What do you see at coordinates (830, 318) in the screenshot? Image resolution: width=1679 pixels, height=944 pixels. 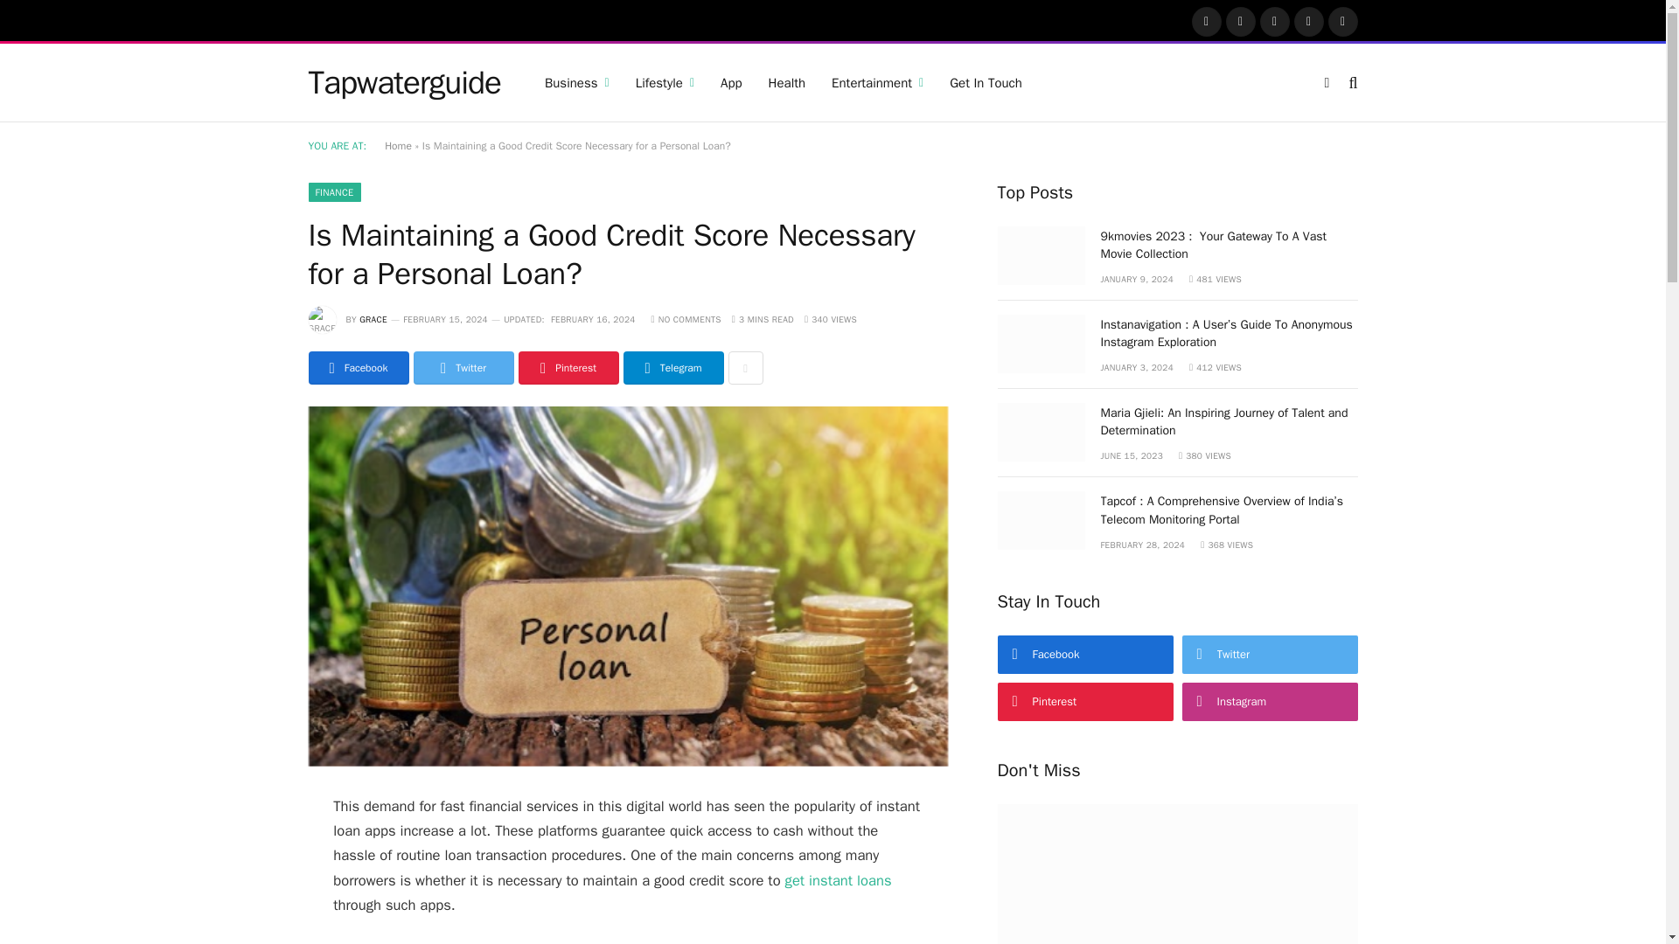 I see `340 Article Views` at bounding box center [830, 318].